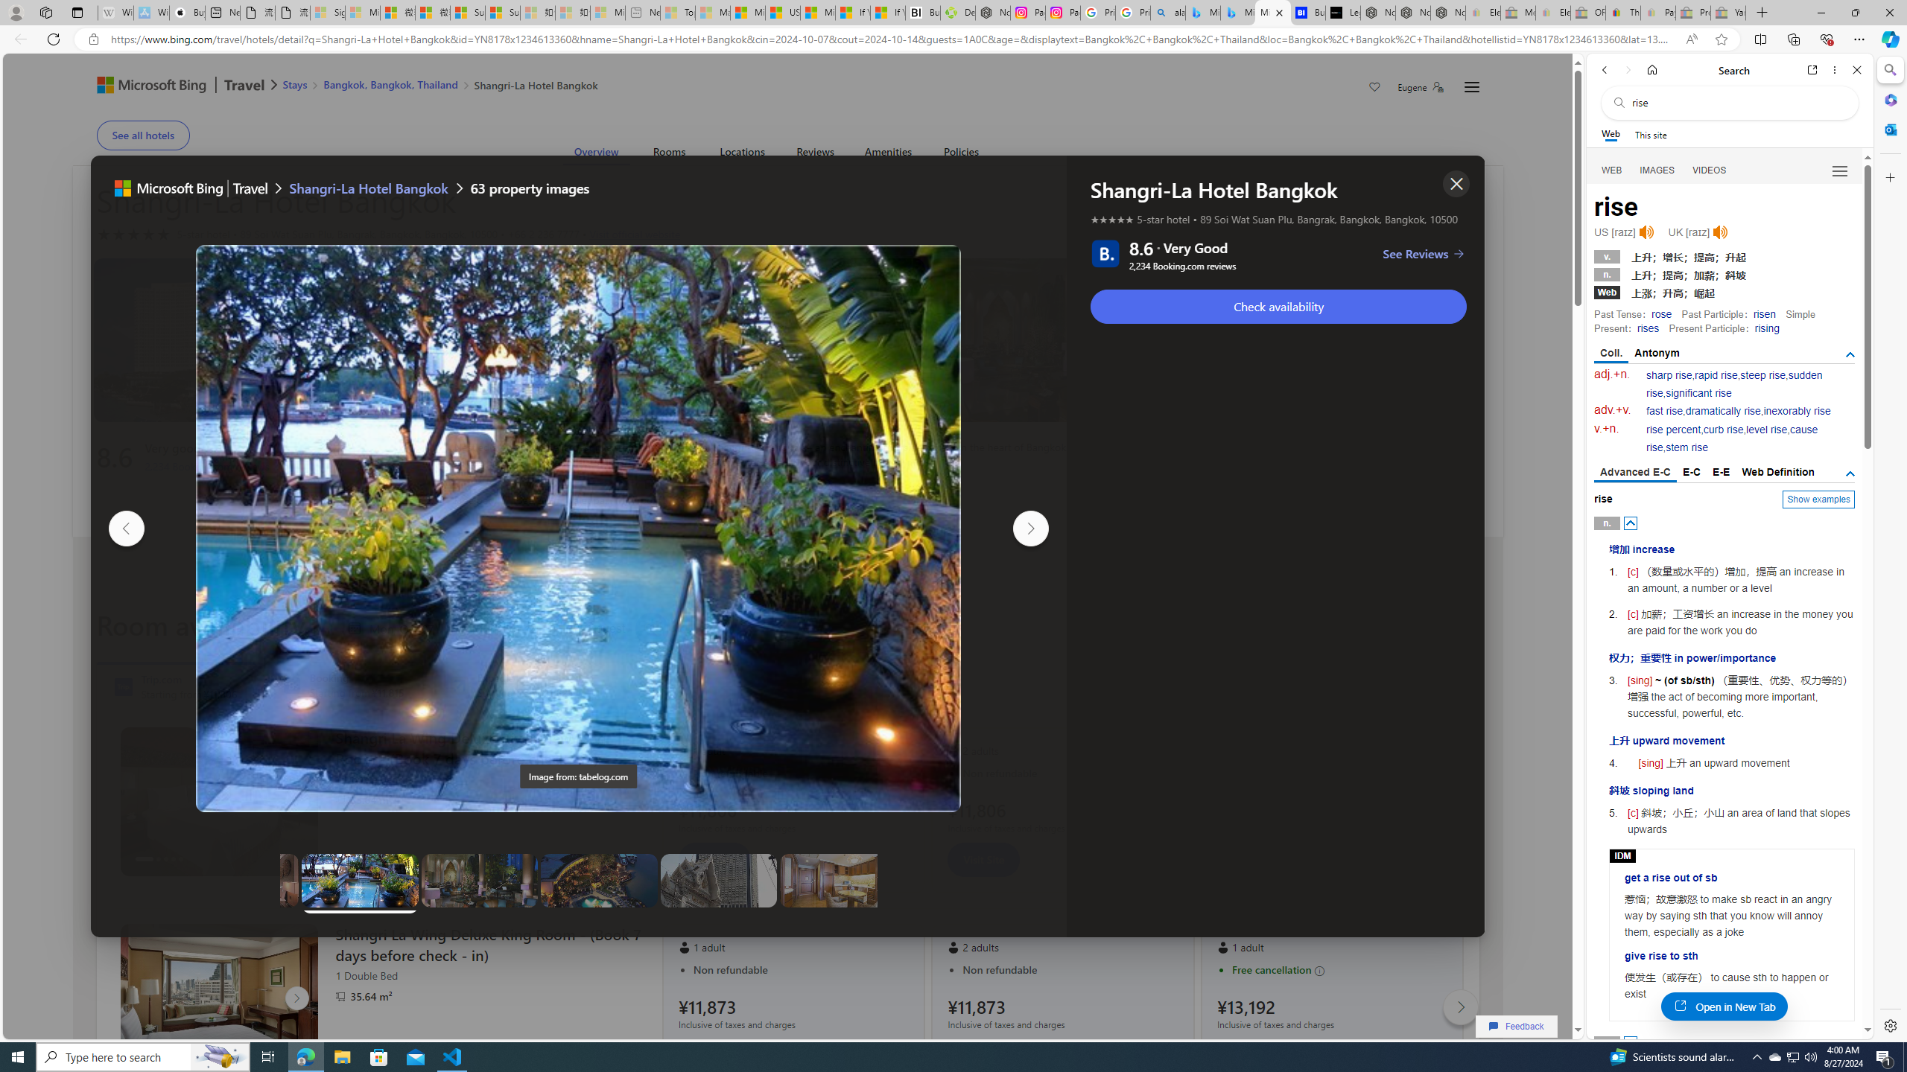 The width and height of the screenshot is (1907, 1072). What do you see at coordinates (1698, 393) in the screenshot?
I see `significant rise` at bounding box center [1698, 393].